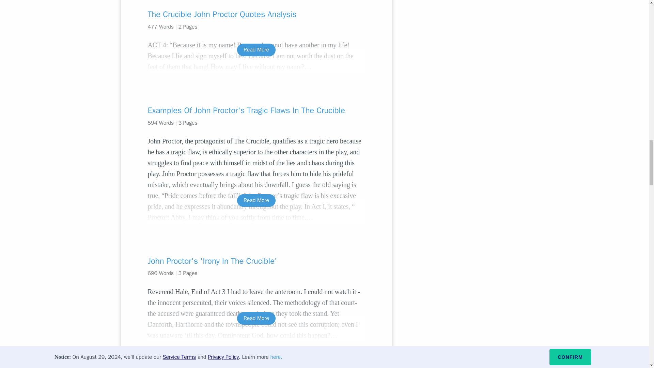 This screenshot has width=654, height=368. I want to click on The Crucible John Proctor Quotes Analysis, so click(256, 14).